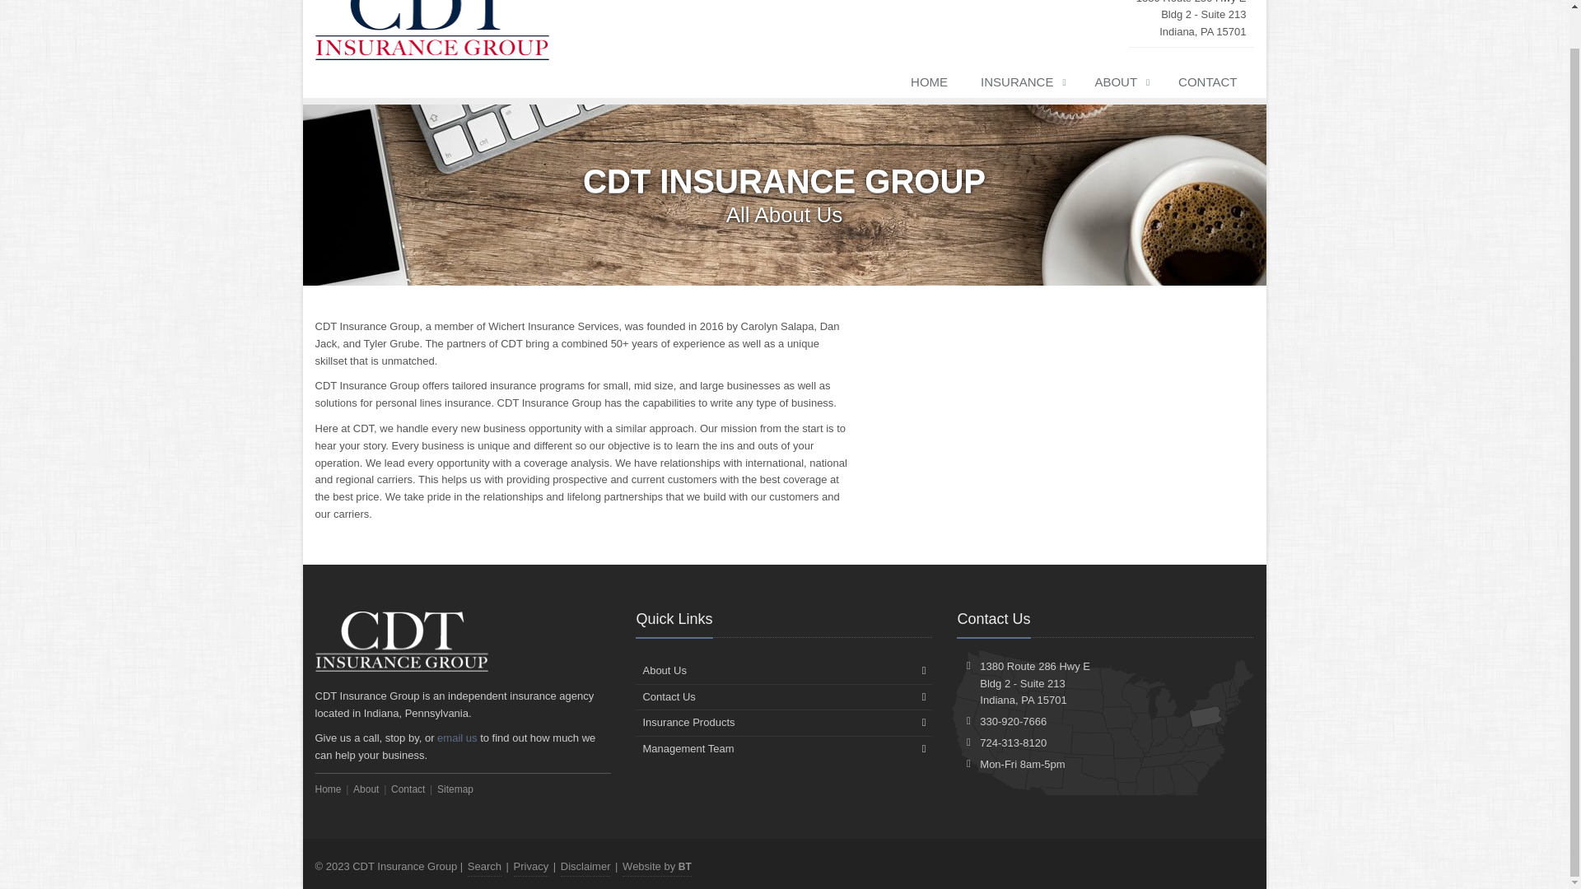 The image size is (1581, 889). Describe the element at coordinates (784, 749) in the screenshot. I see `Management Team` at that location.